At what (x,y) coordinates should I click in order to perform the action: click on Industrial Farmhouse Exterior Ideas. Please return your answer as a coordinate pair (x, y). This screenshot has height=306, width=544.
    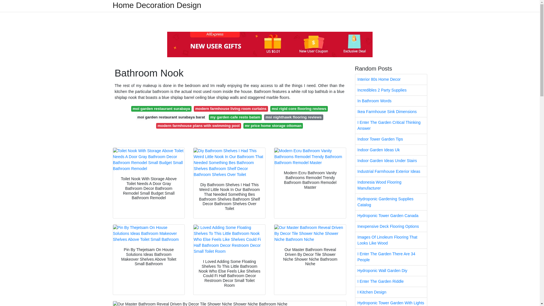
    Looking at the image, I should click on (391, 172).